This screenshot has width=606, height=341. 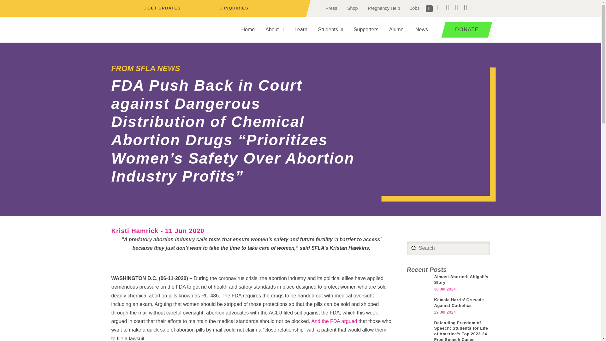 I want to click on Pregnancy Help, so click(x=383, y=8).